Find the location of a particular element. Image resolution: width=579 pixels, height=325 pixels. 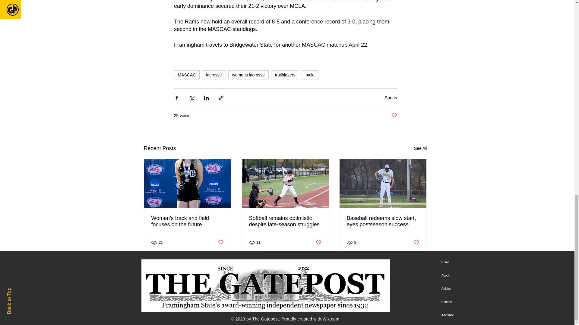

Softball remains optimistic despite late-season struggles  is located at coordinates (285, 221).